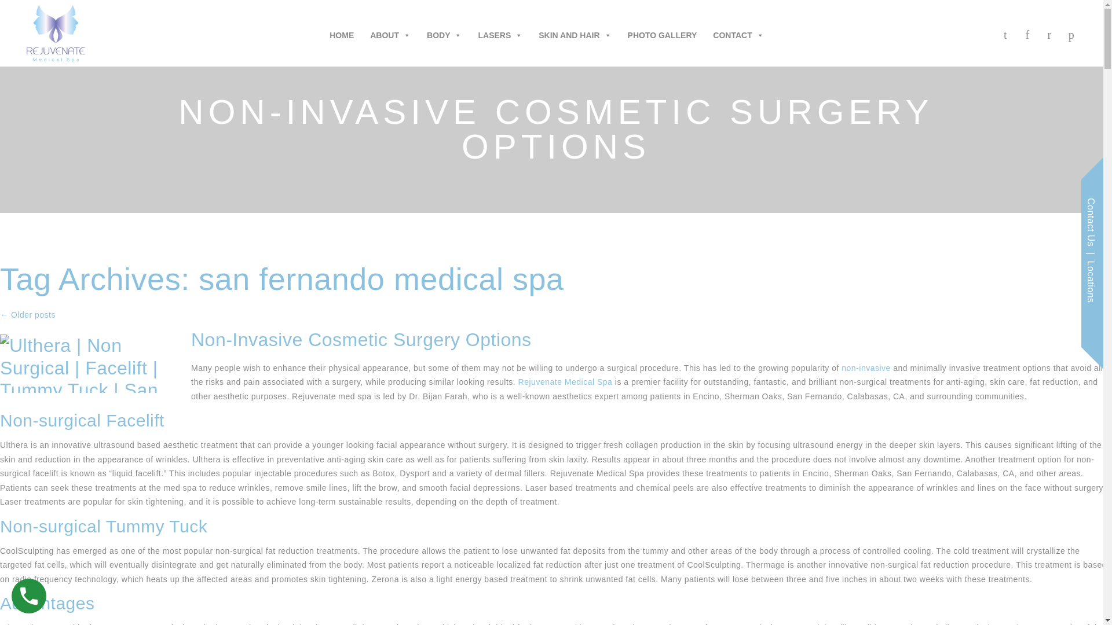 This screenshot has height=625, width=1112. Describe the element at coordinates (500, 31) in the screenshot. I see `LASERS` at that location.